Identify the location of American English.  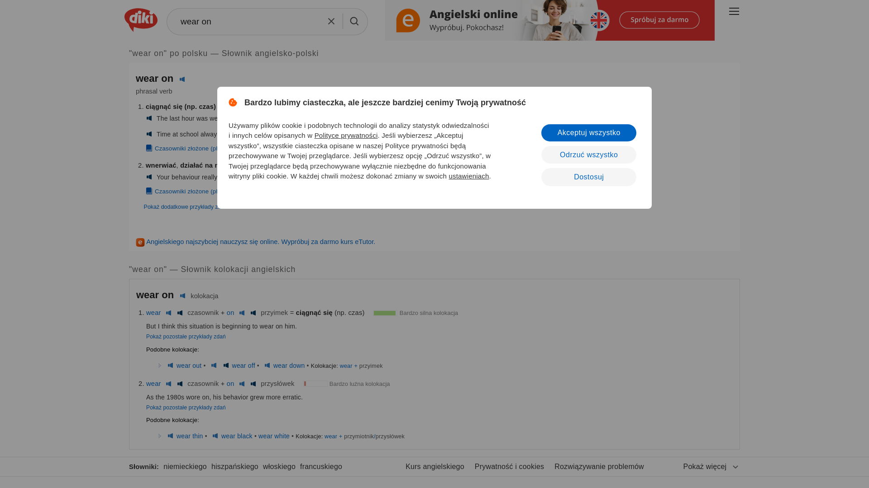
(149, 177).